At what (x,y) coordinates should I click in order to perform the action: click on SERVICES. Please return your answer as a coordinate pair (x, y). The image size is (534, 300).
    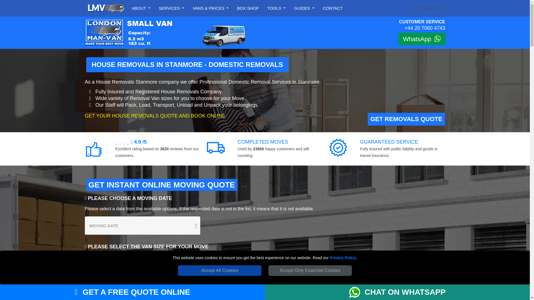
    Looking at the image, I should click on (171, 8).